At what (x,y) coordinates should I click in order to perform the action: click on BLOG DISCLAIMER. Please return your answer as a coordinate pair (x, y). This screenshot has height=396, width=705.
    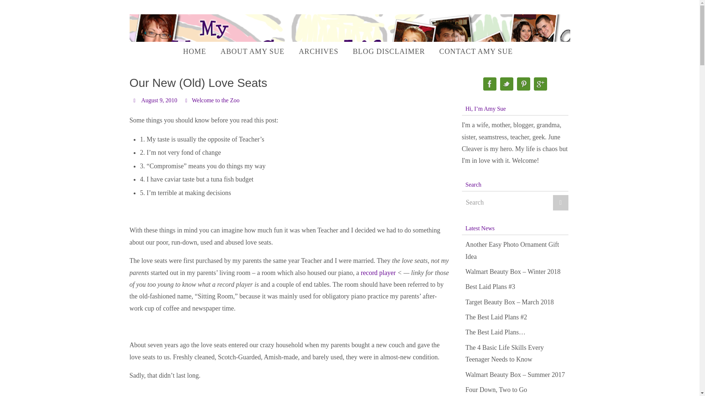
    Looking at the image, I should click on (388, 51).